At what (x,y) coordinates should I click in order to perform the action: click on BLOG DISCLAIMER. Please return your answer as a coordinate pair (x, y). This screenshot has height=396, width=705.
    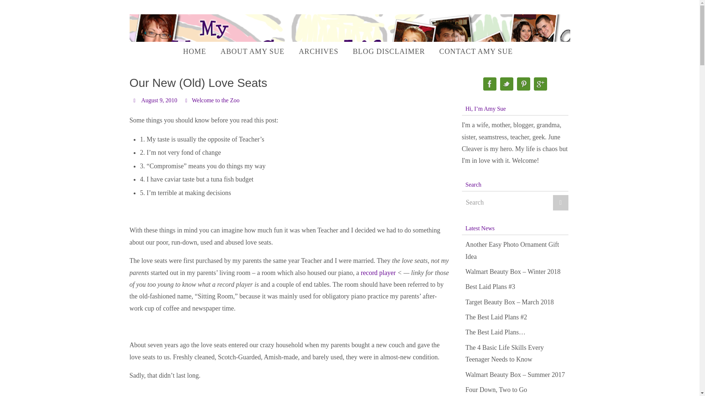
    Looking at the image, I should click on (388, 51).